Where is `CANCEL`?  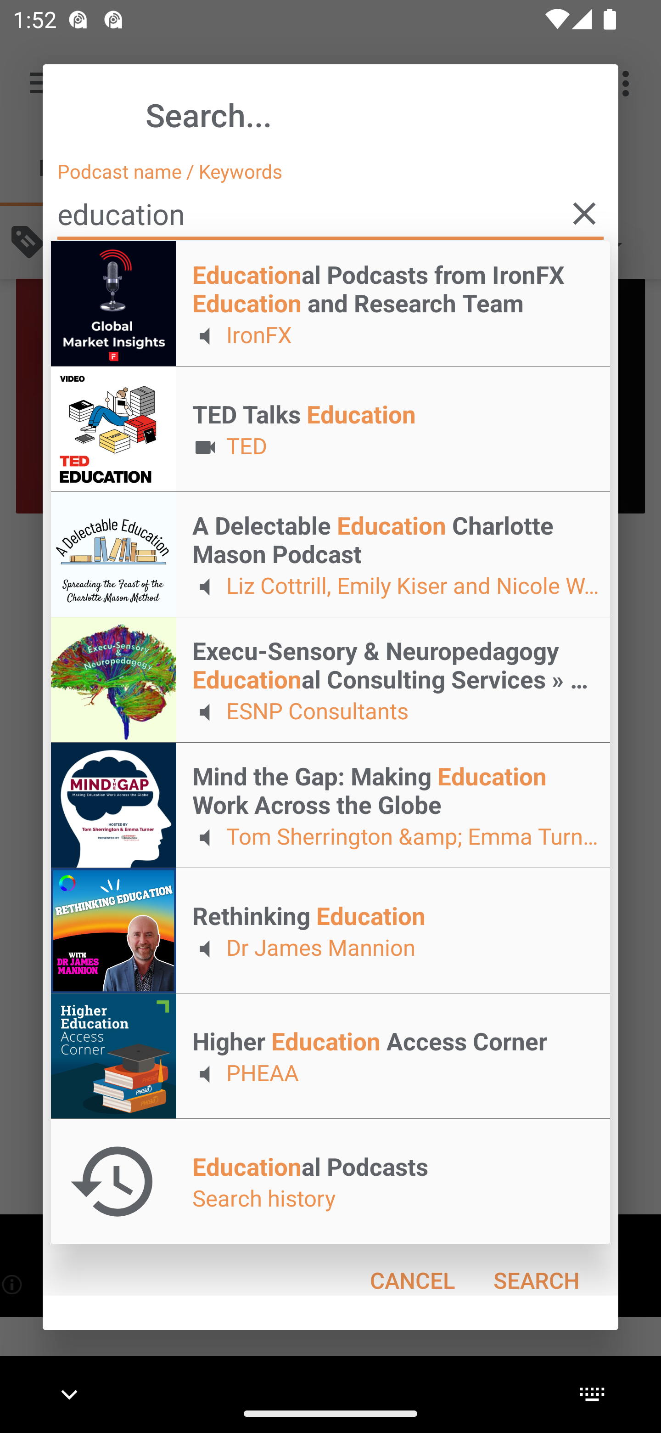
CANCEL is located at coordinates (412, 1280).